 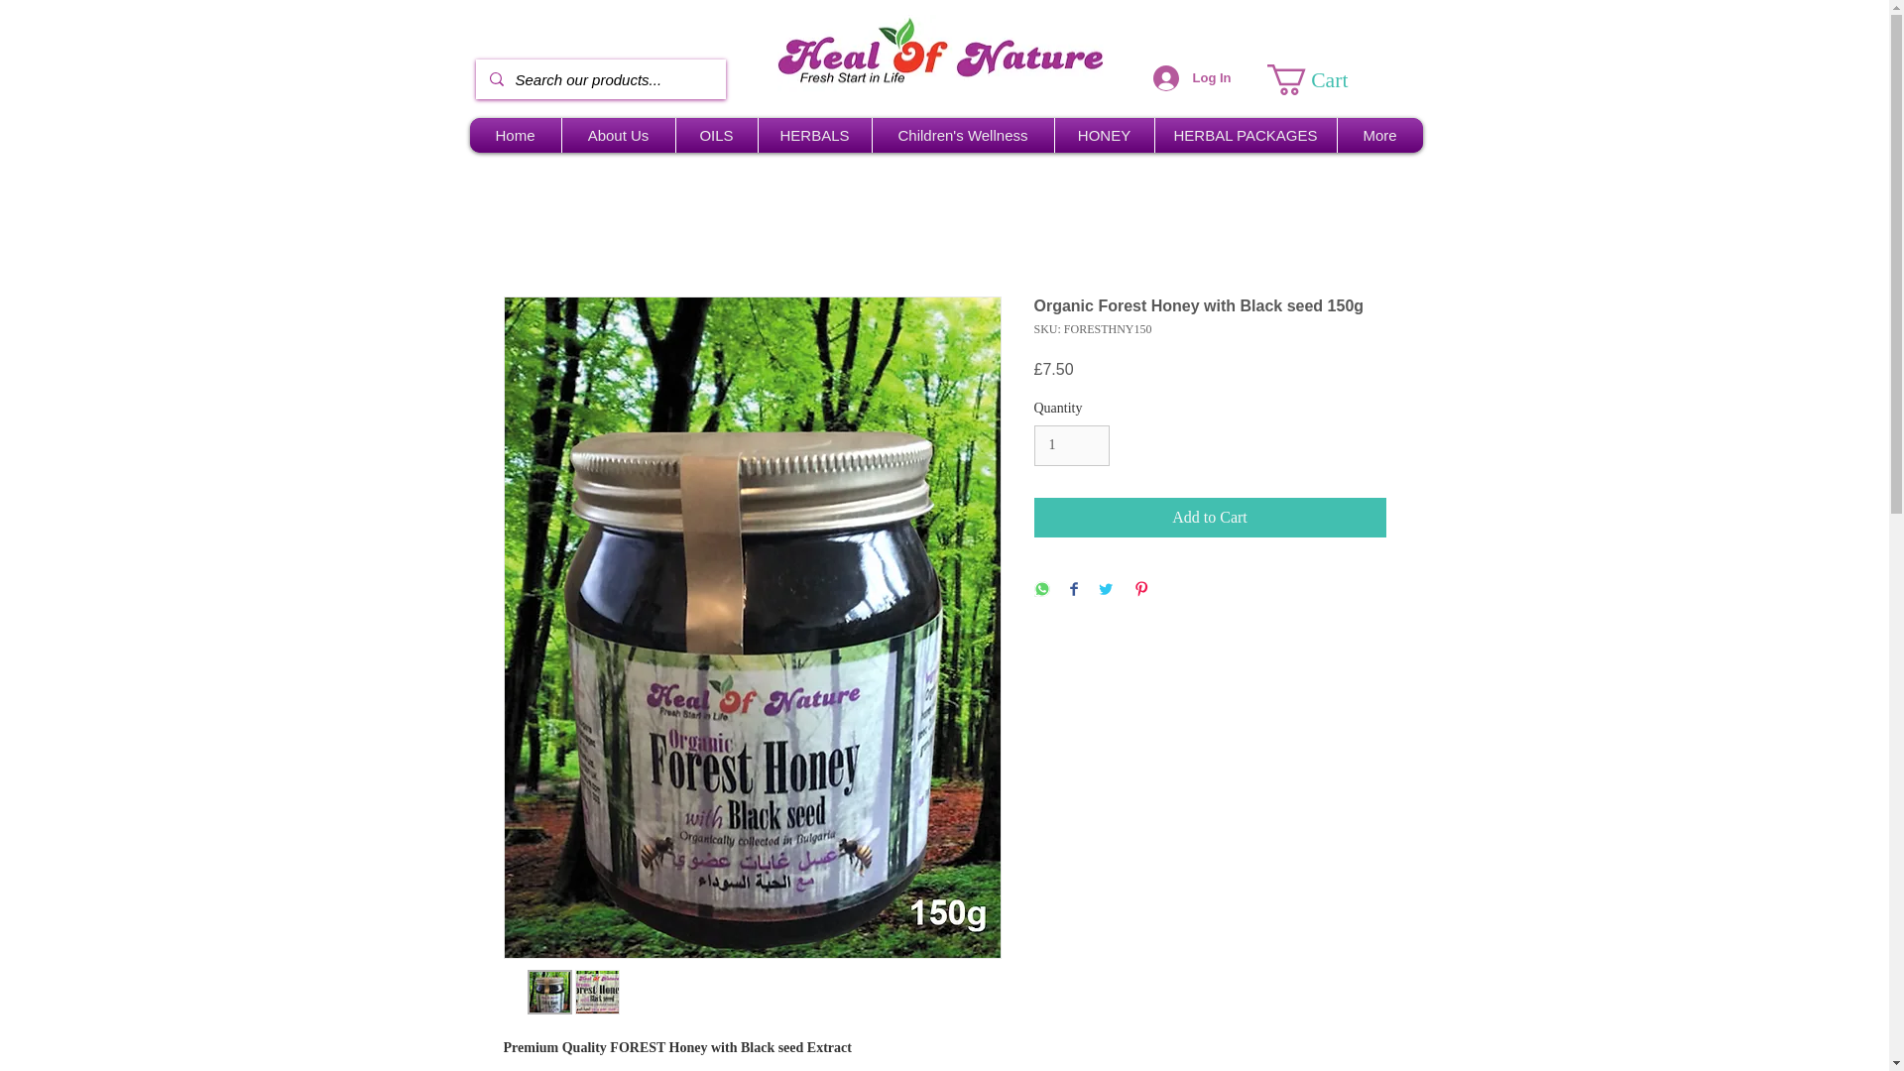 What do you see at coordinates (515, 135) in the screenshot?
I see `Home` at bounding box center [515, 135].